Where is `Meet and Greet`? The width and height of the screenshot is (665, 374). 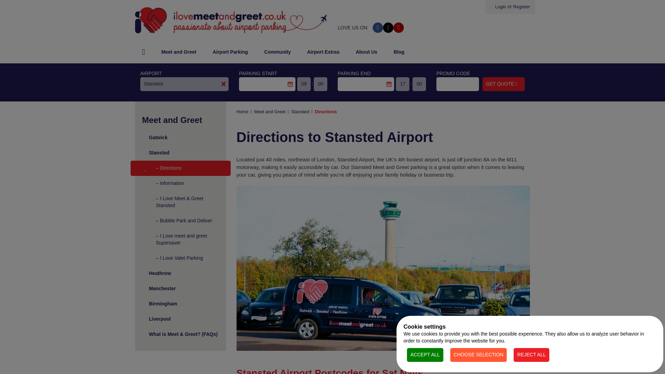
Meet and Greet is located at coordinates (179, 52).